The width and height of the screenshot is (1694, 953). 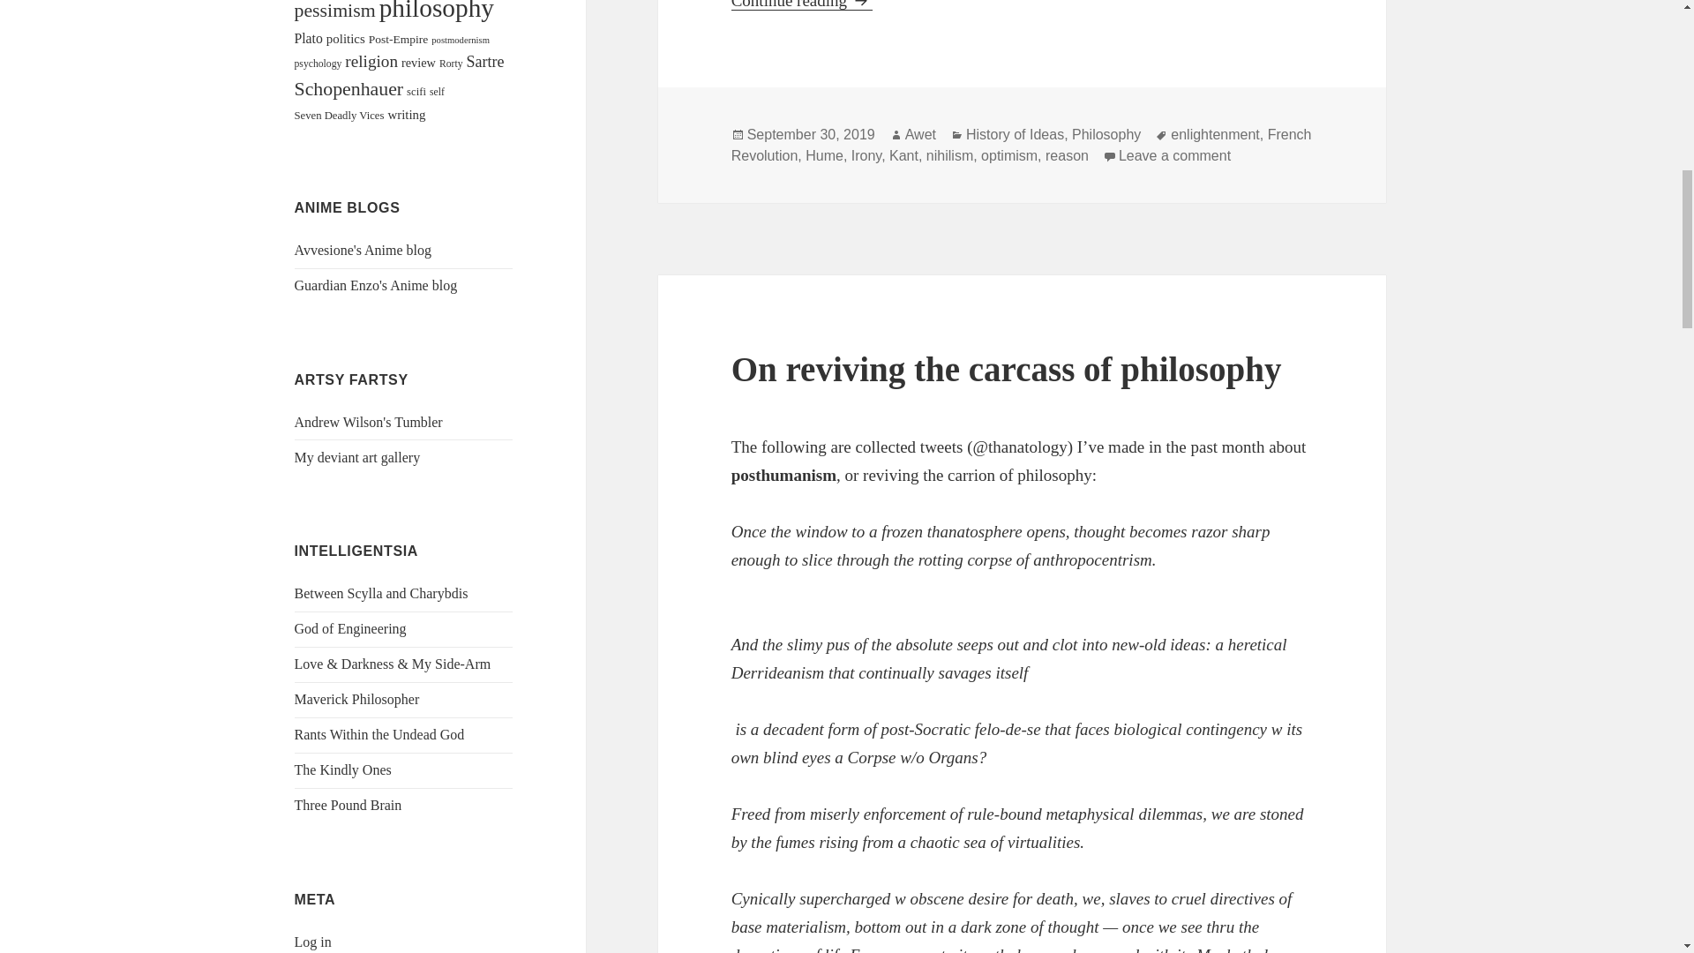 What do you see at coordinates (369, 422) in the screenshot?
I see `graphic novel artwork ` at bounding box center [369, 422].